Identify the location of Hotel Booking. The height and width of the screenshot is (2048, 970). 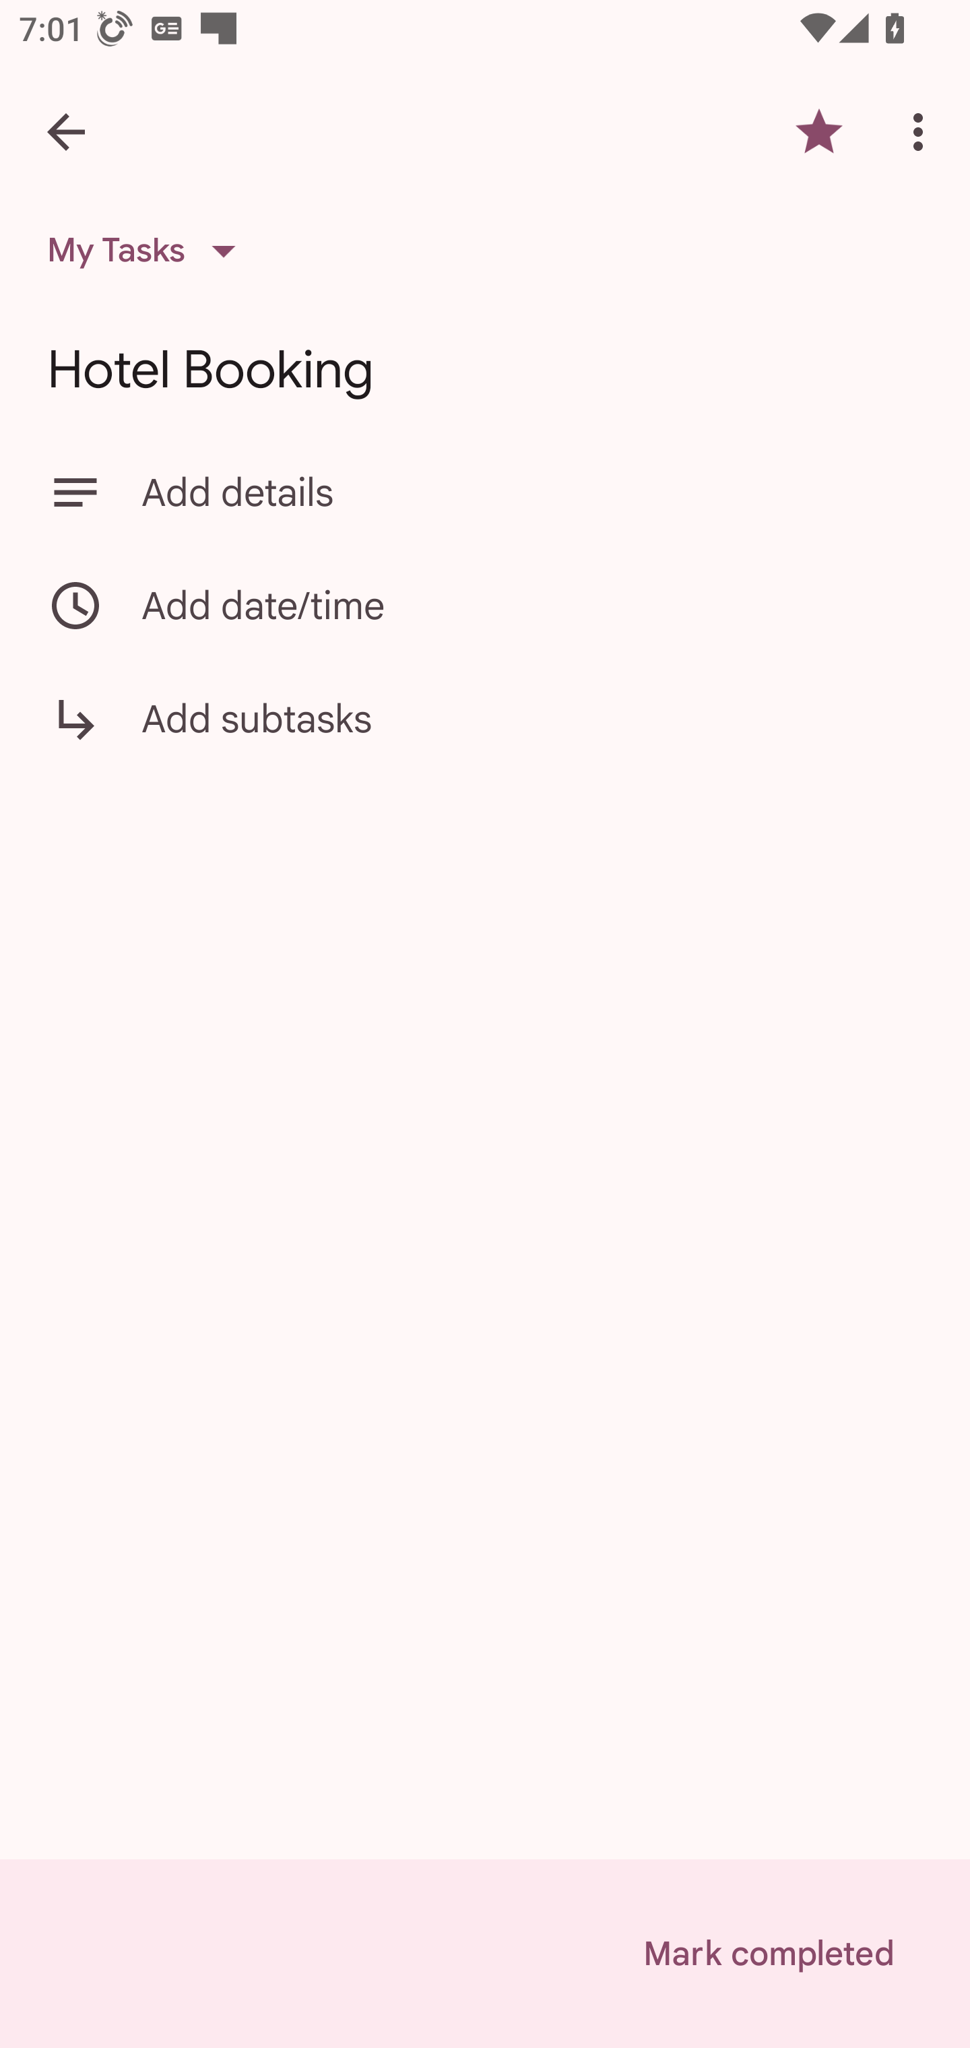
(485, 369).